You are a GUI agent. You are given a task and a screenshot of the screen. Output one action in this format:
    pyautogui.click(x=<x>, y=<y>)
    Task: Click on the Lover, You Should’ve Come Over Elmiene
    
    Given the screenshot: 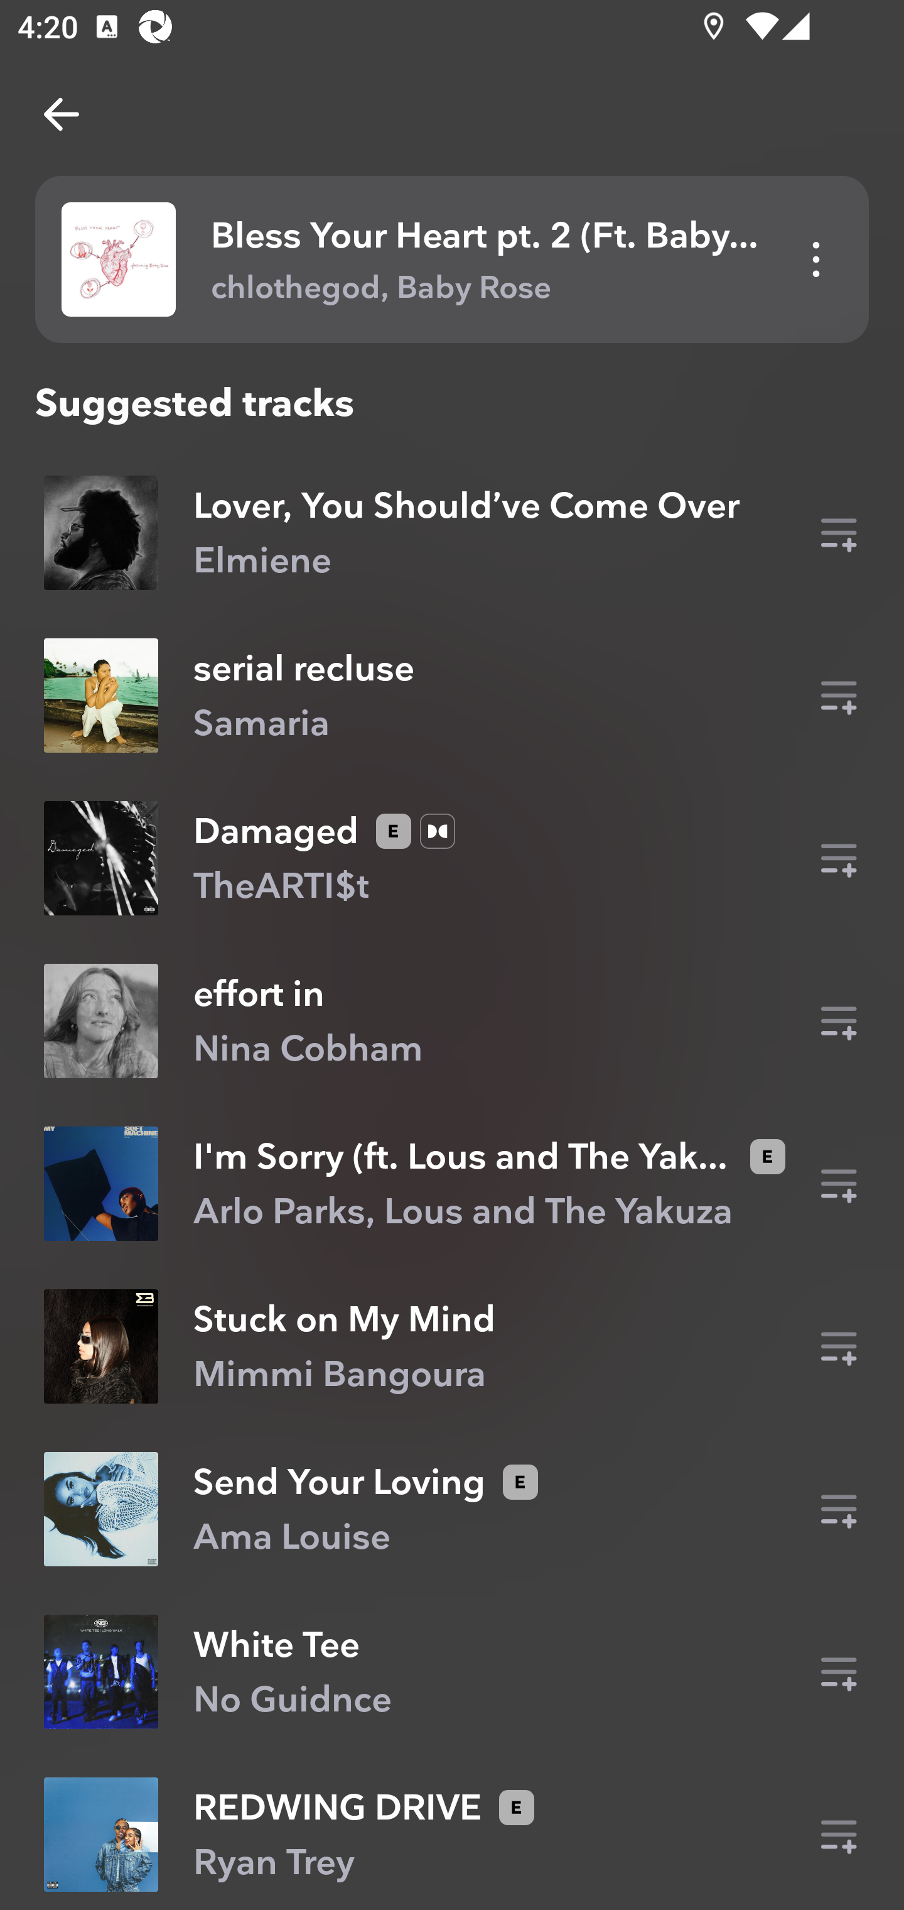 What is the action you would take?
    pyautogui.click(x=452, y=533)
    